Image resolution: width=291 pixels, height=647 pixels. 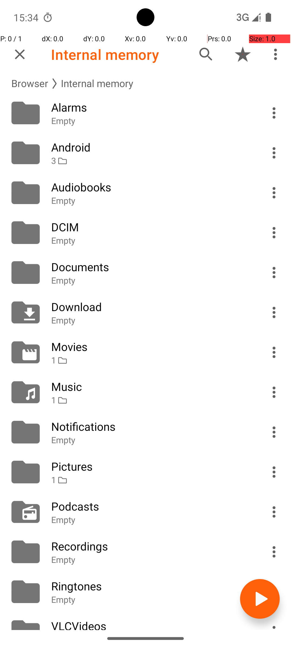 I want to click on Folder: Pictures, 1 subfolder, so click(x=145, y=472).